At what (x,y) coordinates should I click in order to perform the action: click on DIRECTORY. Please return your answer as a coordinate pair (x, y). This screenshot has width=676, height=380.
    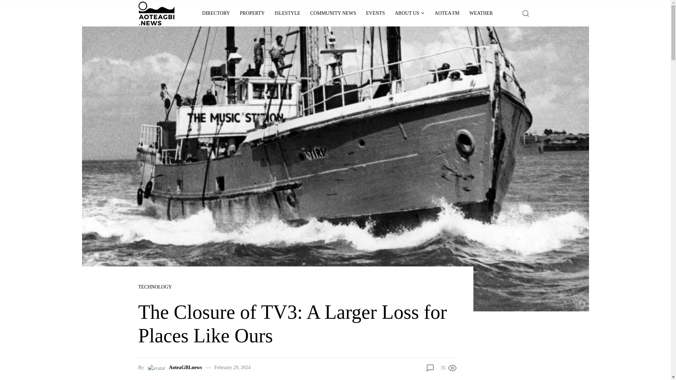
    Looking at the image, I should click on (216, 13).